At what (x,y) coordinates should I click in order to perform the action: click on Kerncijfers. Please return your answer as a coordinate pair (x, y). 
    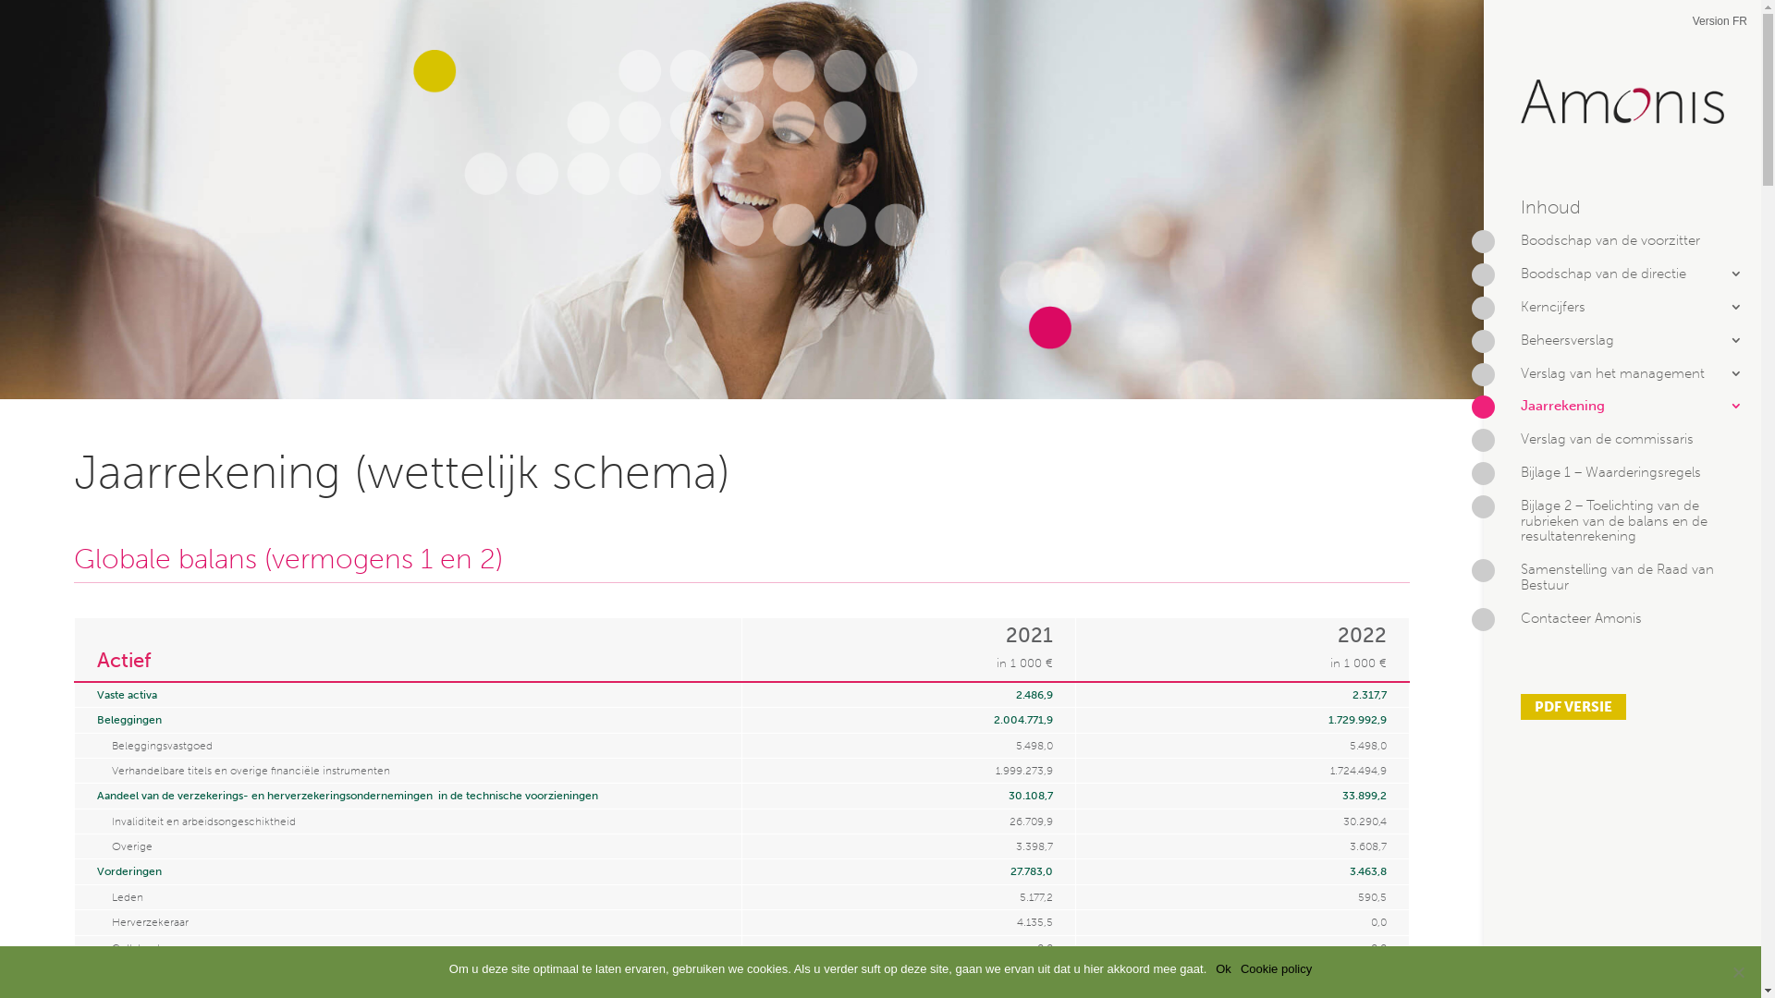
    Looking at the image, I should click on (1622, 316).